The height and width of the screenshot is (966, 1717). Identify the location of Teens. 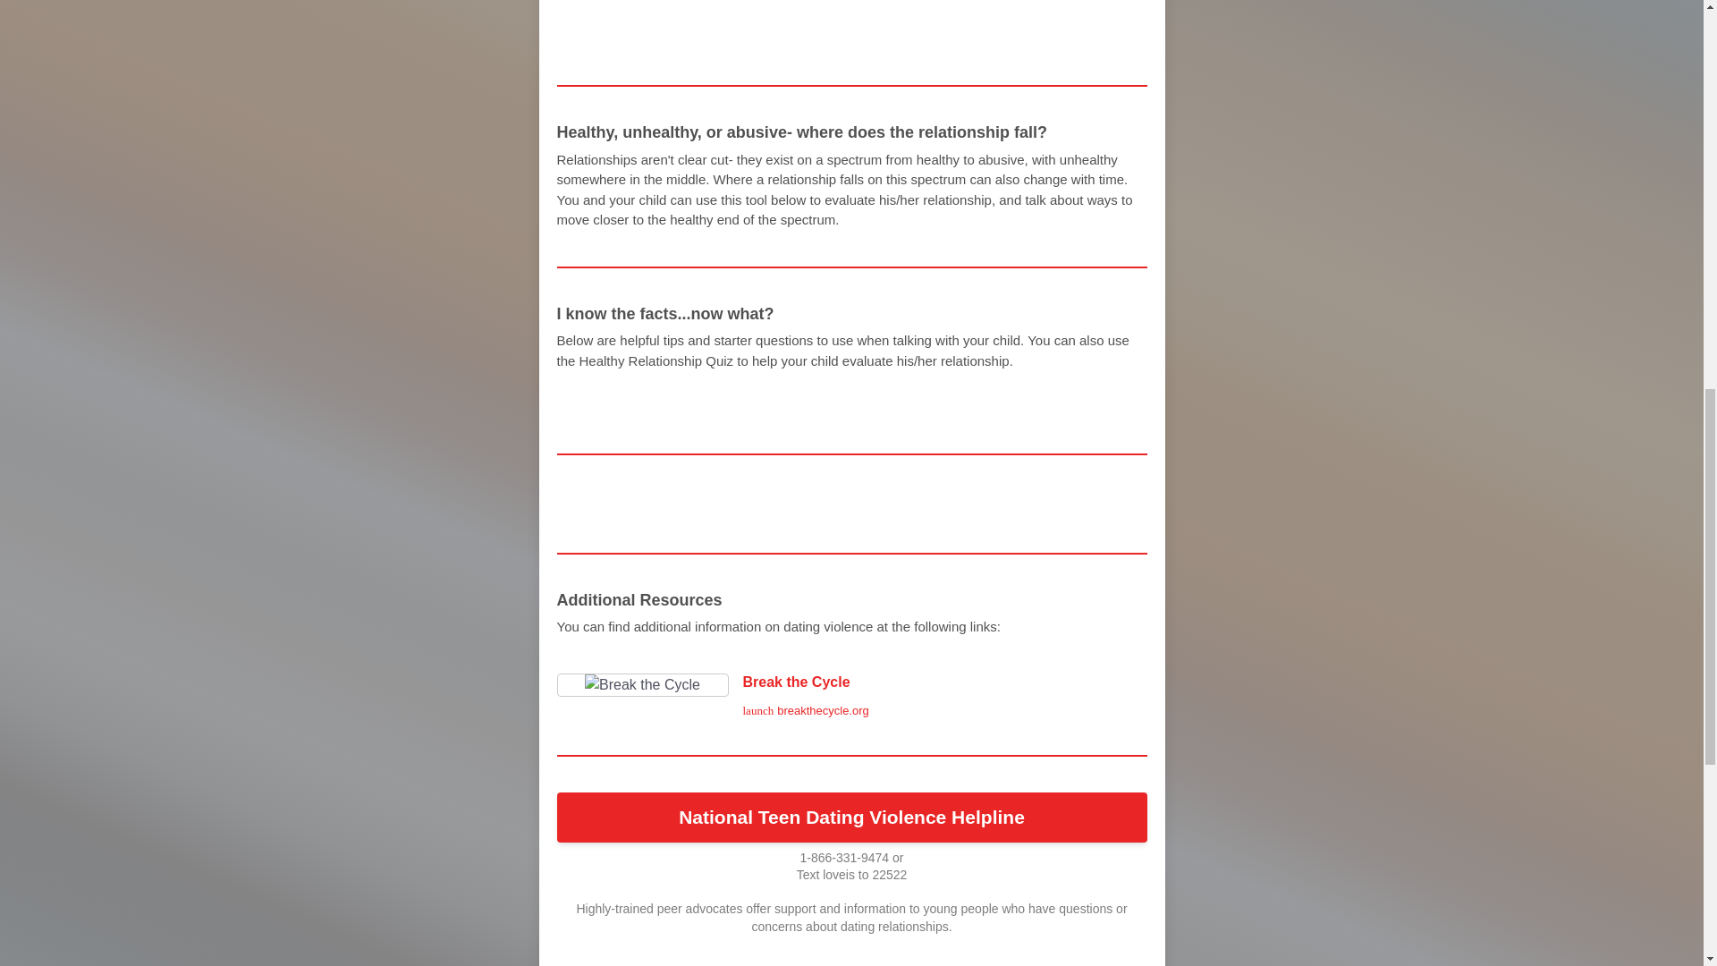
(712, 37).